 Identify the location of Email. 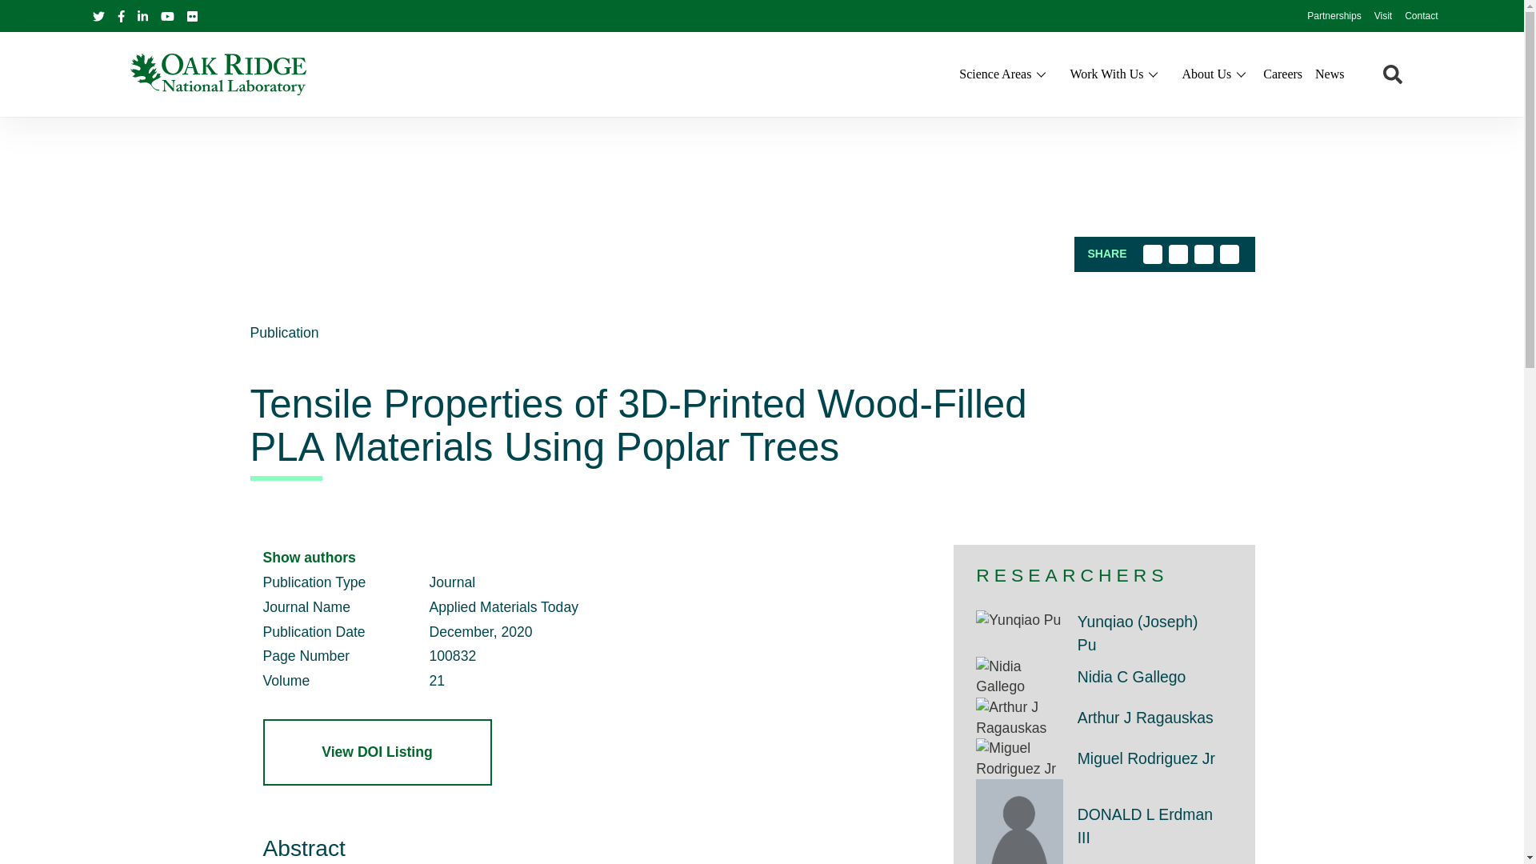
(1229, 254).